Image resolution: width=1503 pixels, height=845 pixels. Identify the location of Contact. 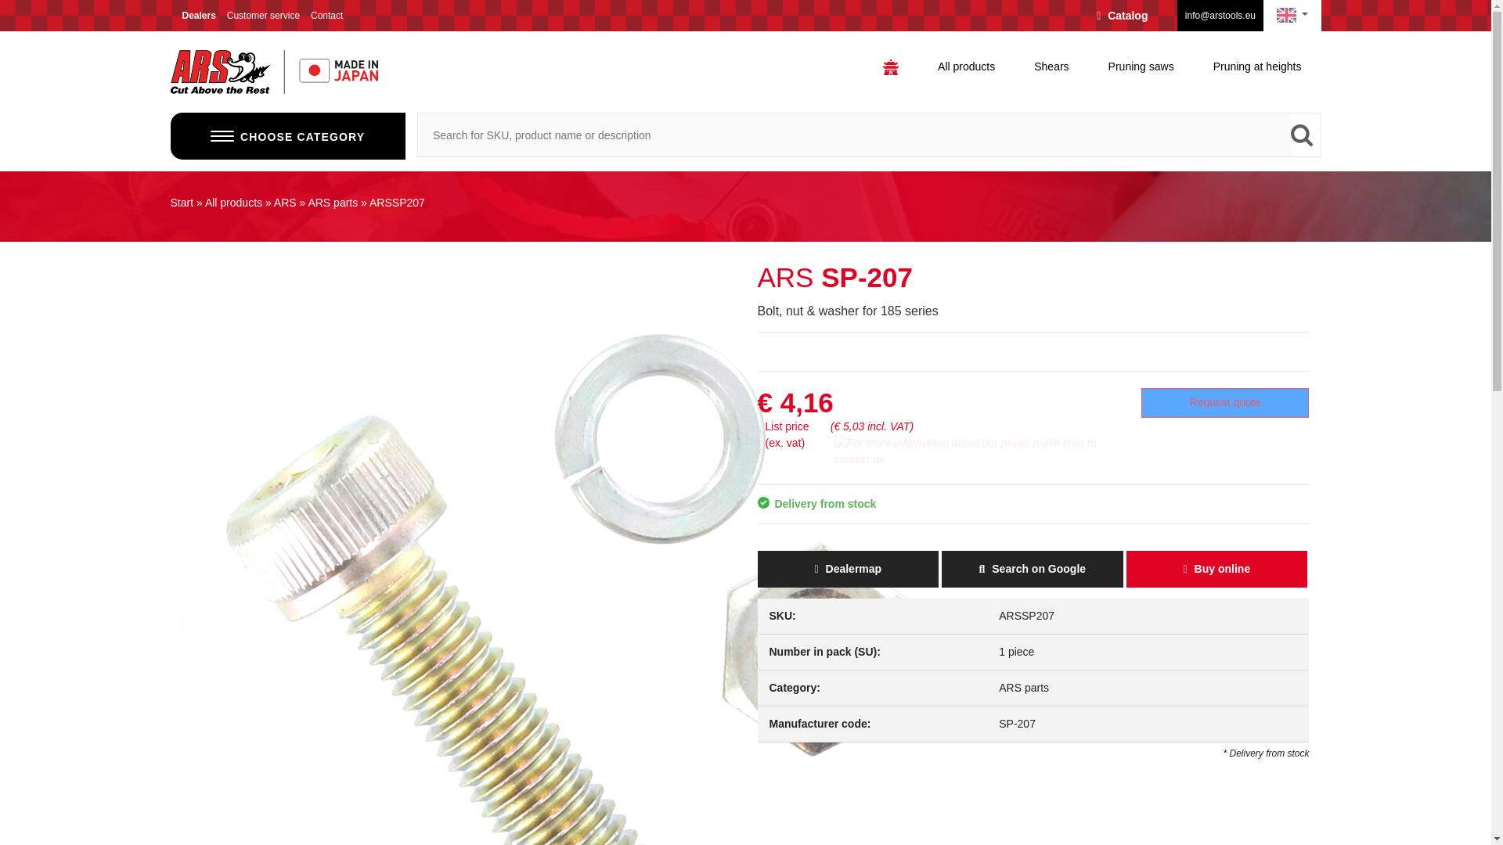
(326, 16).